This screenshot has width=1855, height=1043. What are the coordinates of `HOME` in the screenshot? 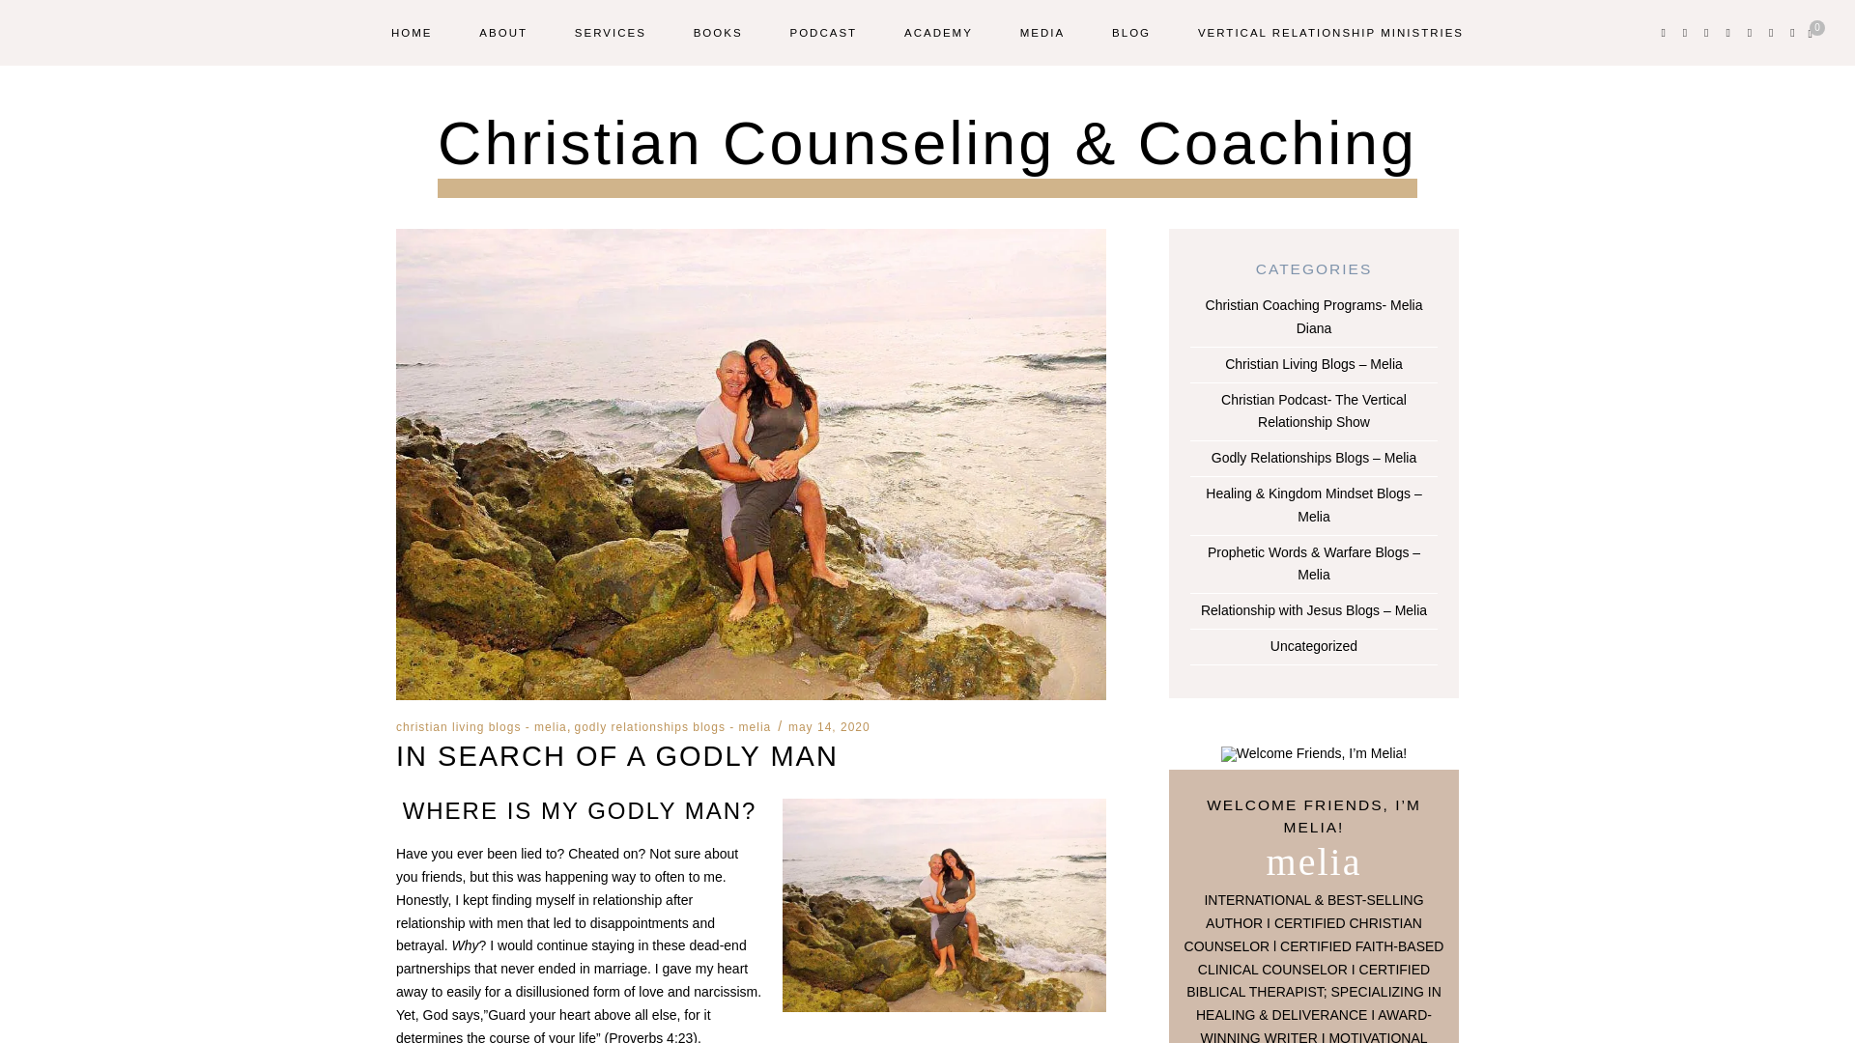 It's located at (412, 33).